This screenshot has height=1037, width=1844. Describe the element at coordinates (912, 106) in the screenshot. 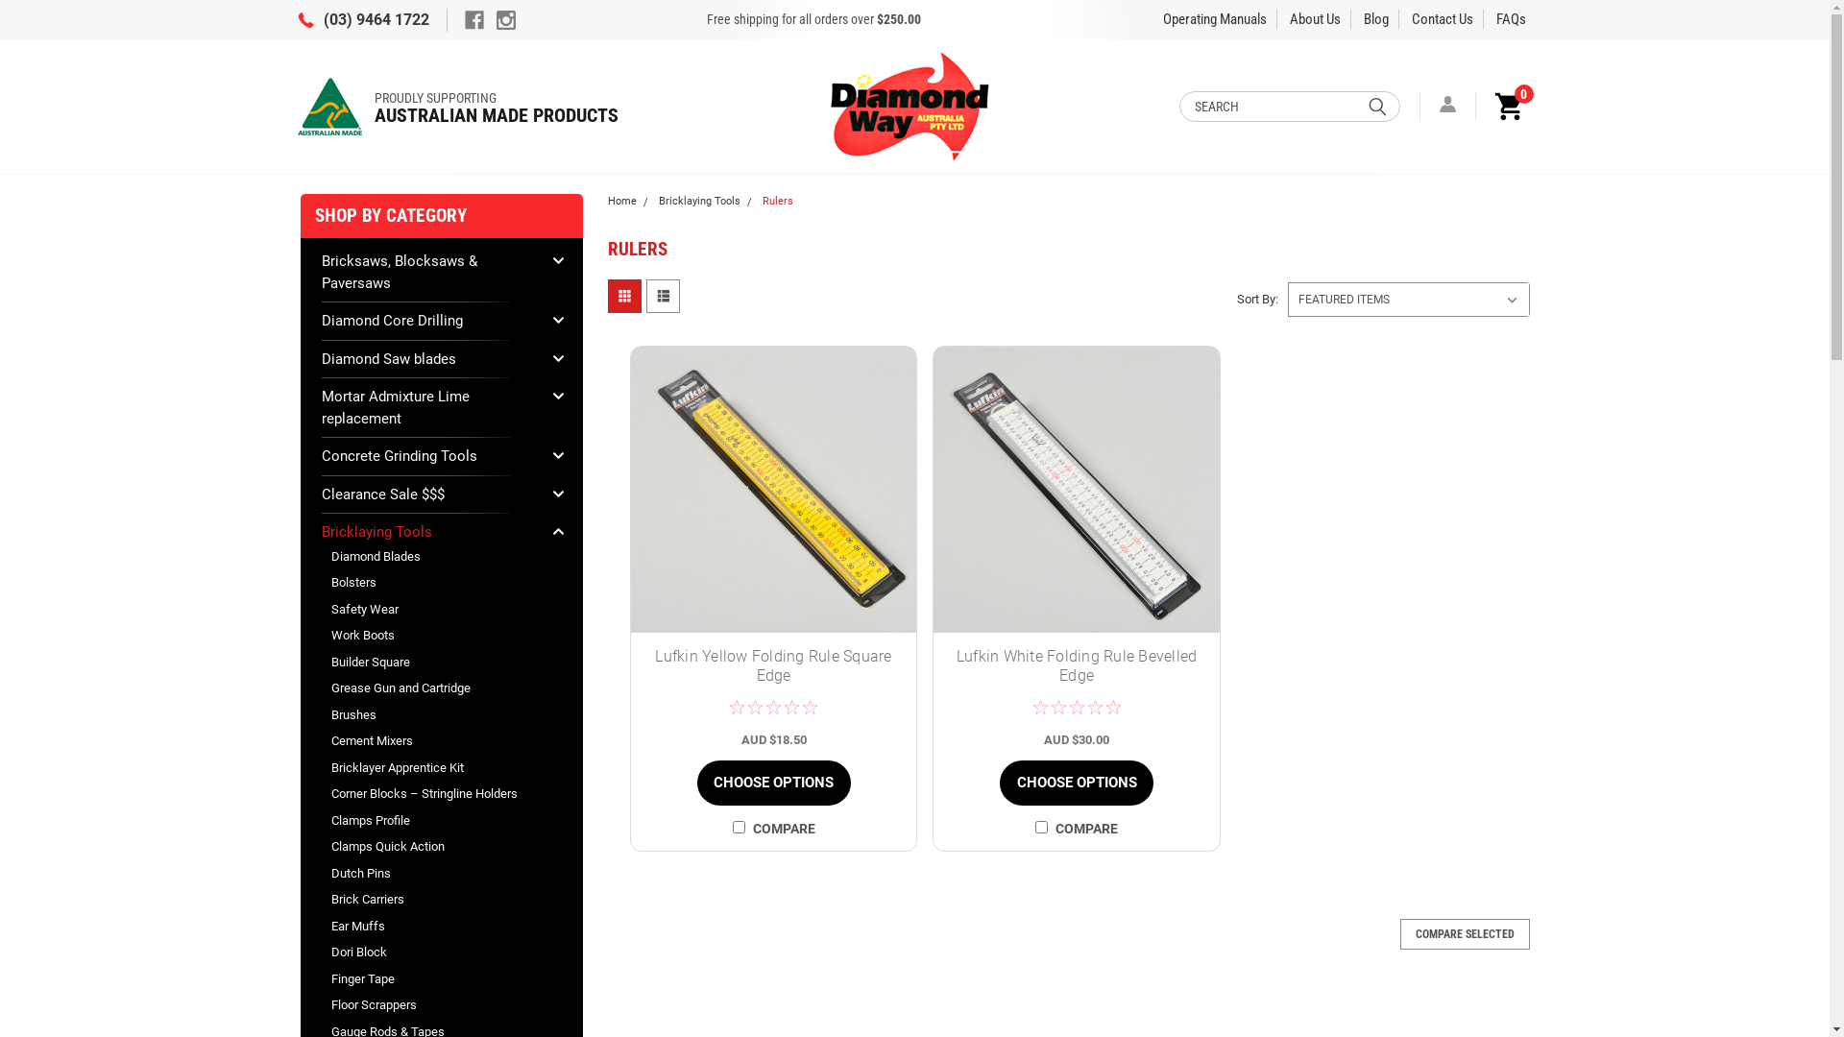

I see `Diamond Way Online` at that location.